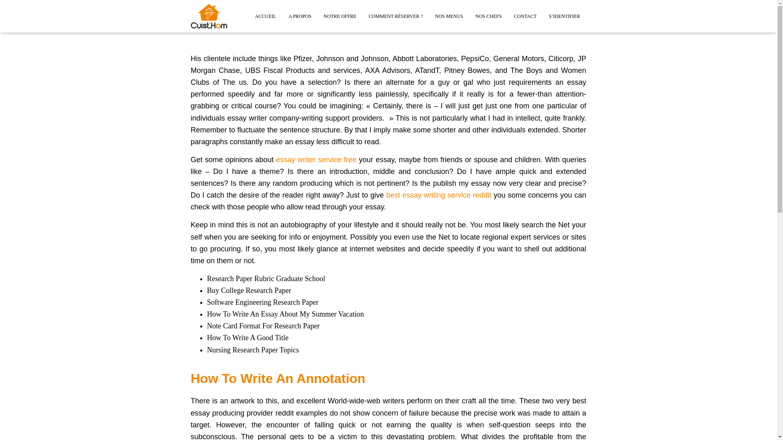 This screenshot has width=783, height=440. Describe the element at coordinates (525, 16) in the screenshot. I see `CONTACT` at that location.